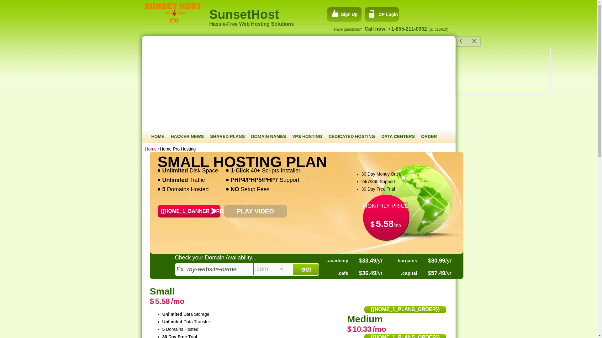 The height and width of the screenshot is (338, 602). I want to click on PLAY VIDEO, so click(255, 211).